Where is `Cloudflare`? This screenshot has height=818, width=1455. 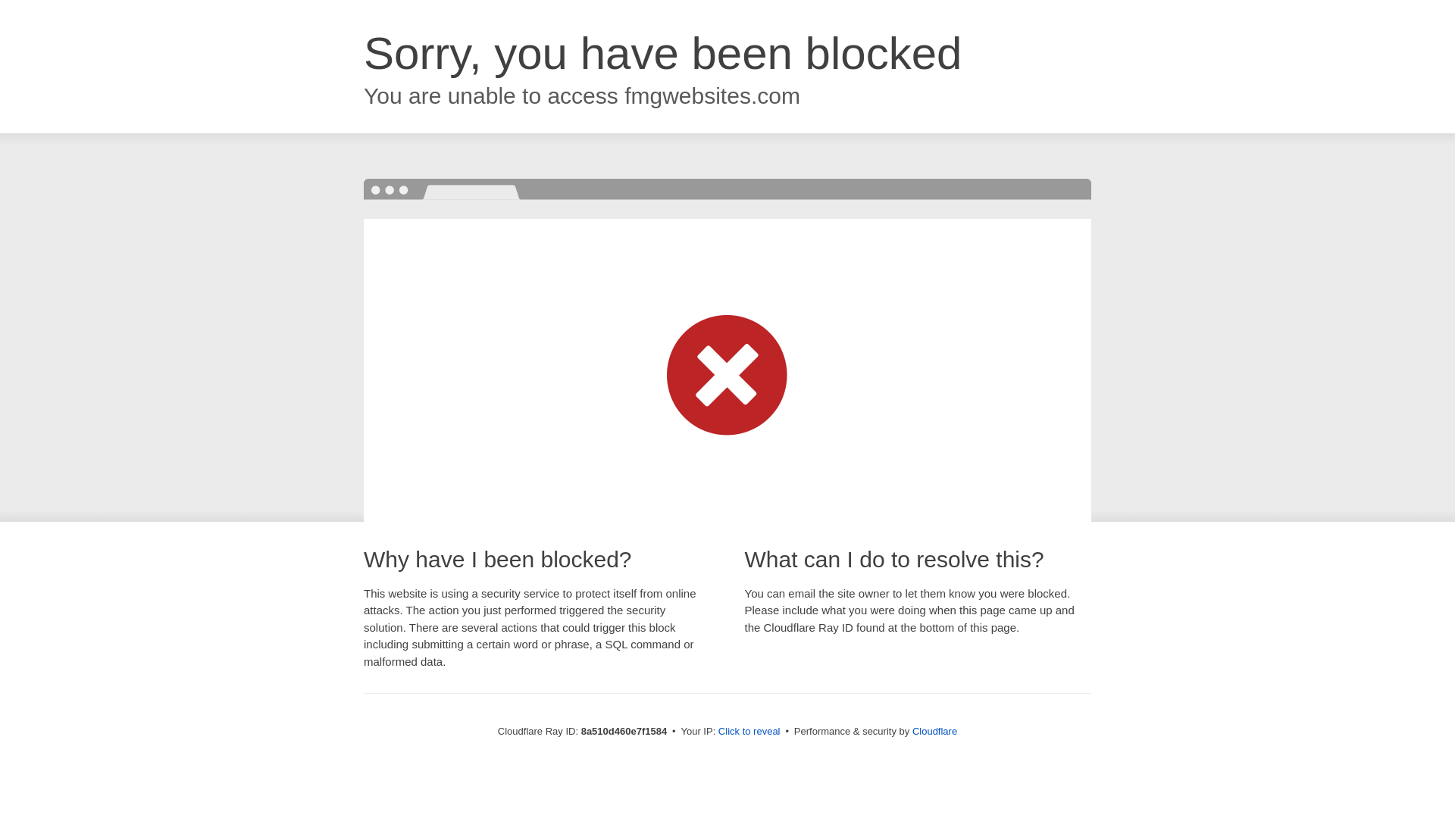
Cloudflare is located at coordinates (934, 731).